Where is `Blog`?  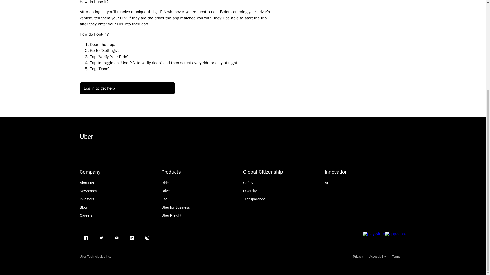 Blog is located at coordinates (83, 207).